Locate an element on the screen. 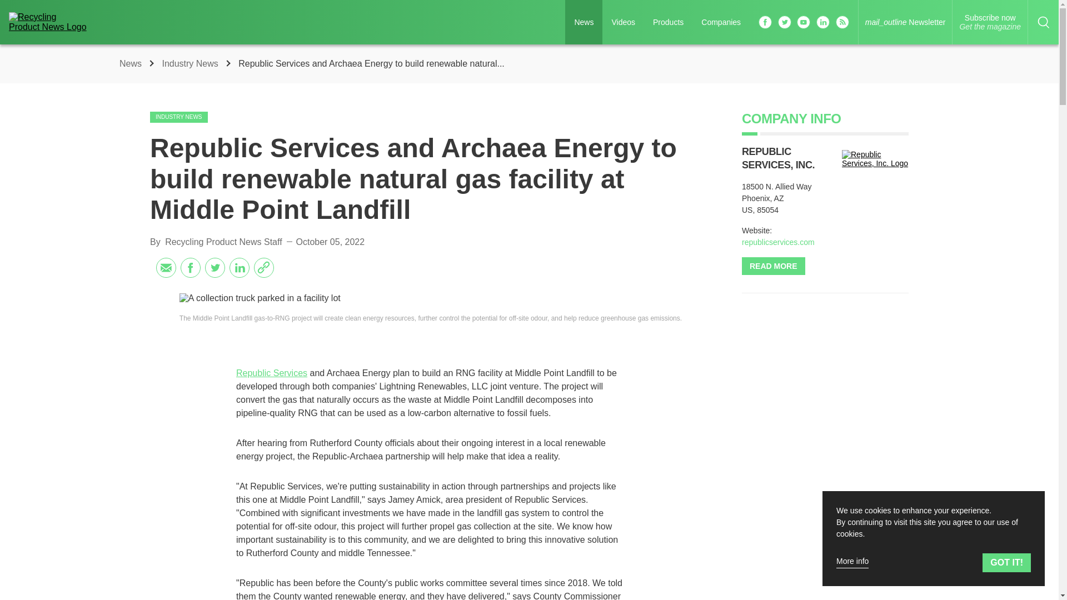 The width and height of the screenshot is (1067, 600). News is located at coordinates (430, 298).